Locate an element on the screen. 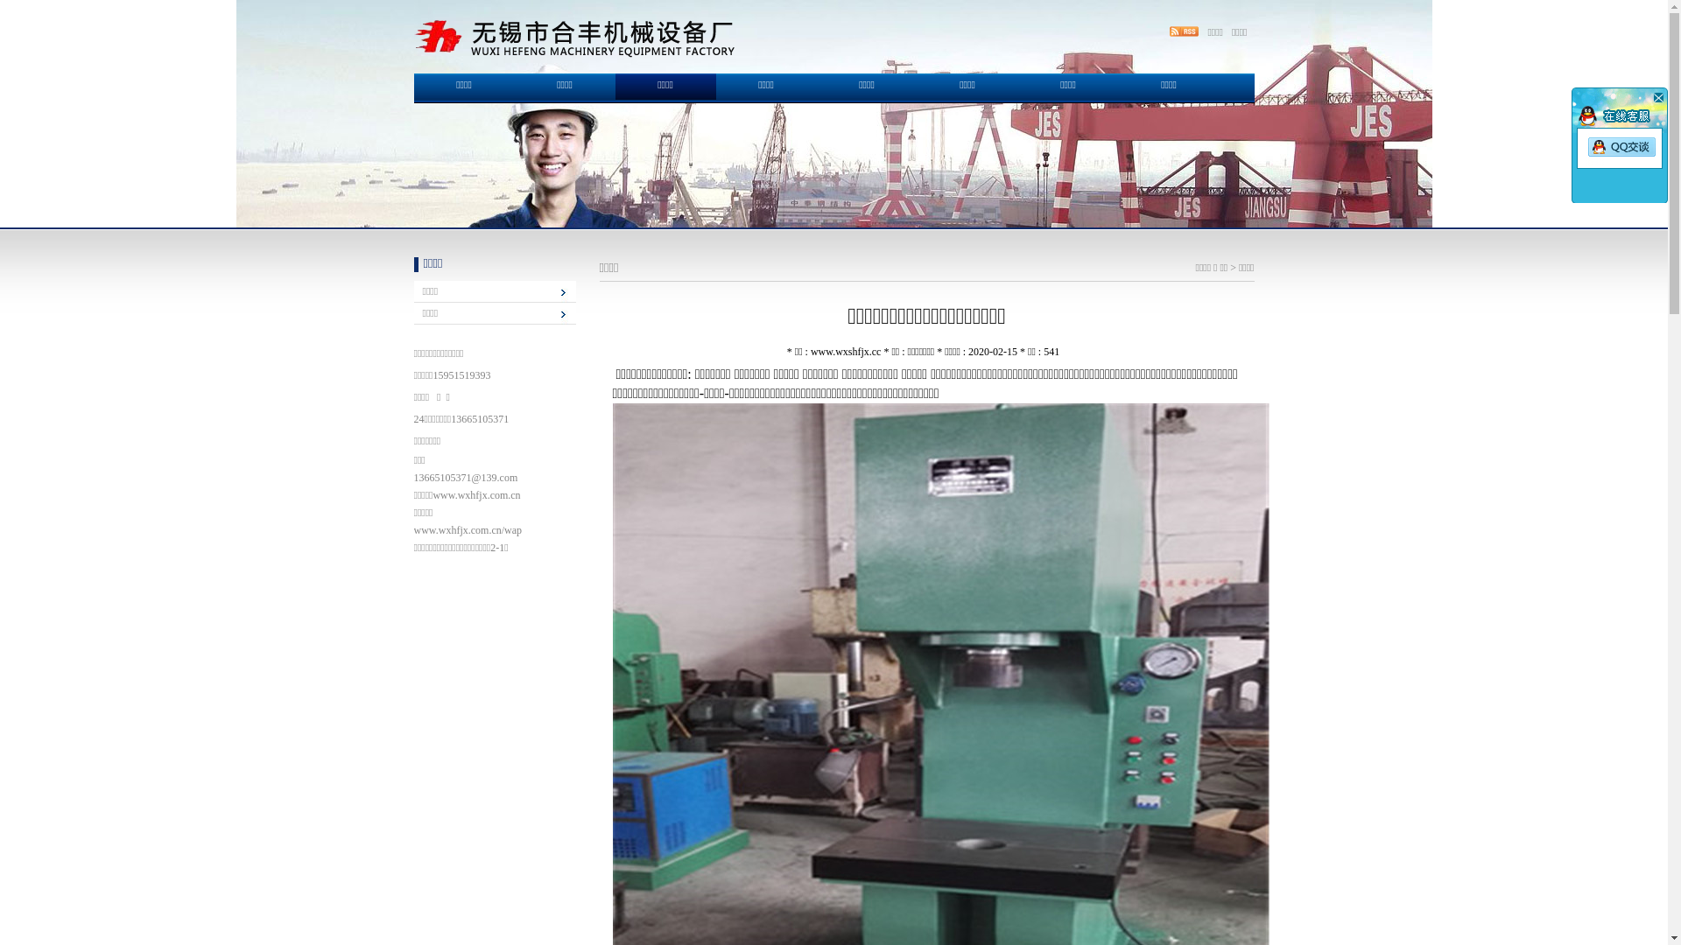 The image size is (1681, 945). www.wxhfjx.com.cn/wap is located at coordinates (468, 530).